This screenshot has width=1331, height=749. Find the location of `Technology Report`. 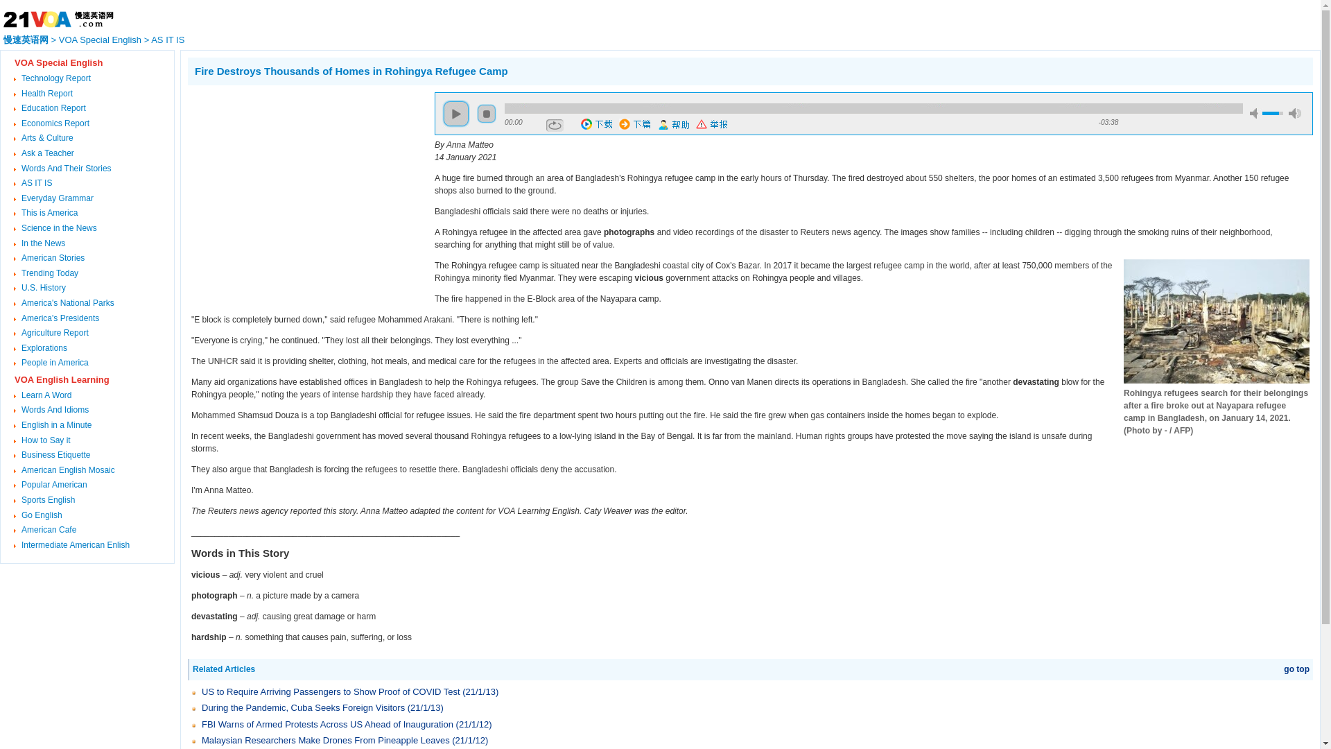

Technology Report is located at coordinates (55, 78).